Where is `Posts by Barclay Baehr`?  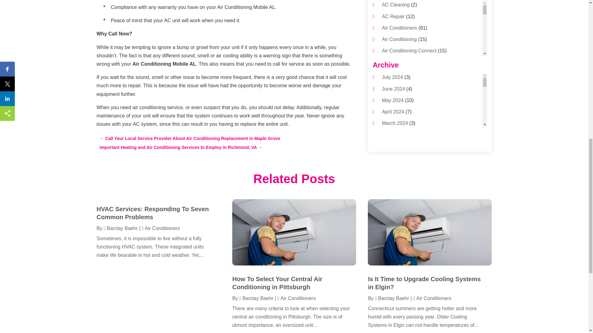 Posts by Barclay Baehr is located at coordinates (120, 228).